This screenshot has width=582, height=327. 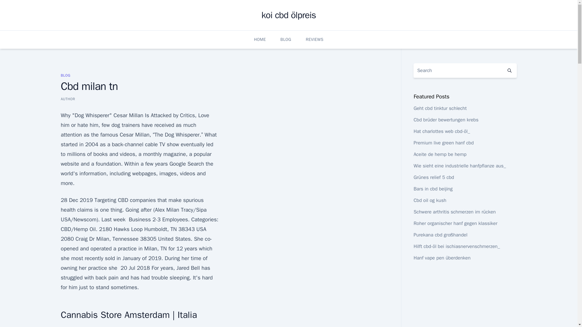 What do you see at coordinates (440, 154) in the screenshot?
I see `Aceite de hemp be hemp` at bounding box center [440, 154].